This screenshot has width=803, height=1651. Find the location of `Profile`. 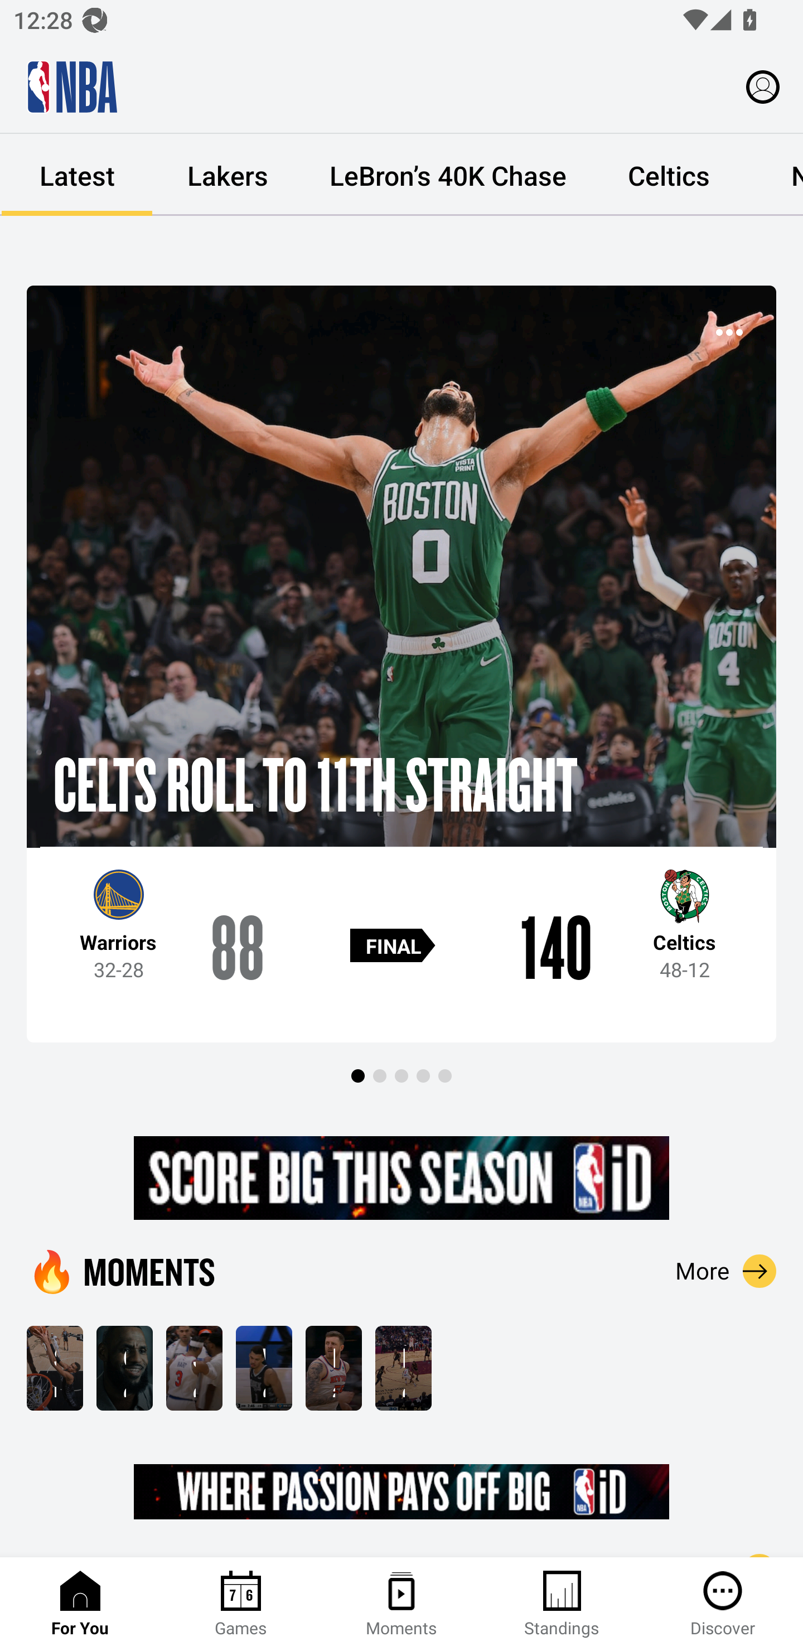

Profile is located at coordinates (763, 86).